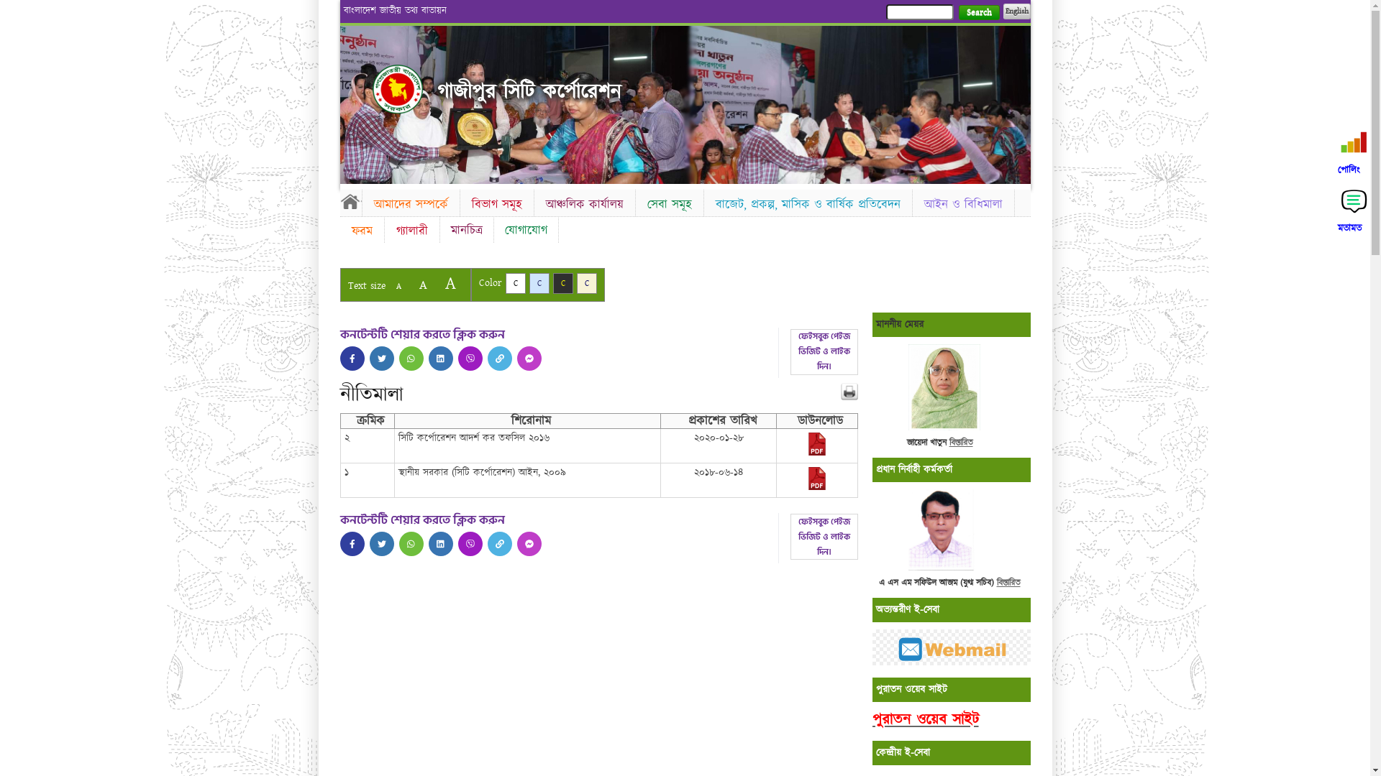 This screenshot has width=1381, height=776. I want to click on 2022-09-20-05-23-7ac36feb3dcc86e0db490987f894f767.pdf, so click(817, 453).